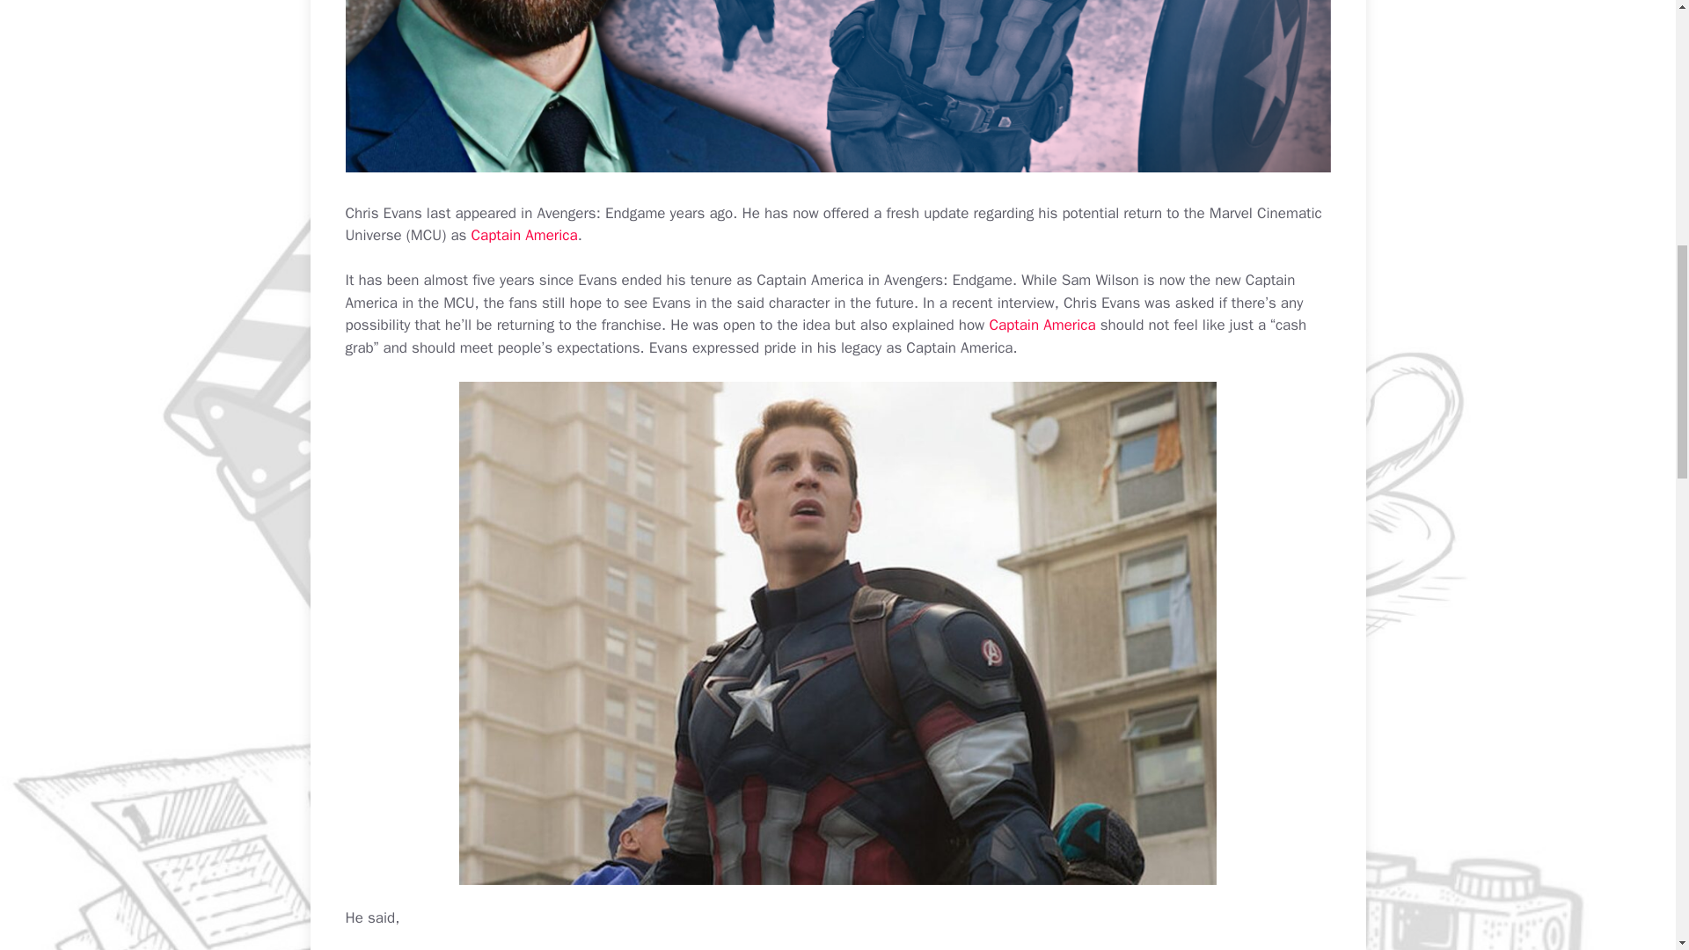 This screenshot has height=950, width=1689. Describe the element at coordinates (1042, 325) in the screenshot. I see `Captain America` at that location.